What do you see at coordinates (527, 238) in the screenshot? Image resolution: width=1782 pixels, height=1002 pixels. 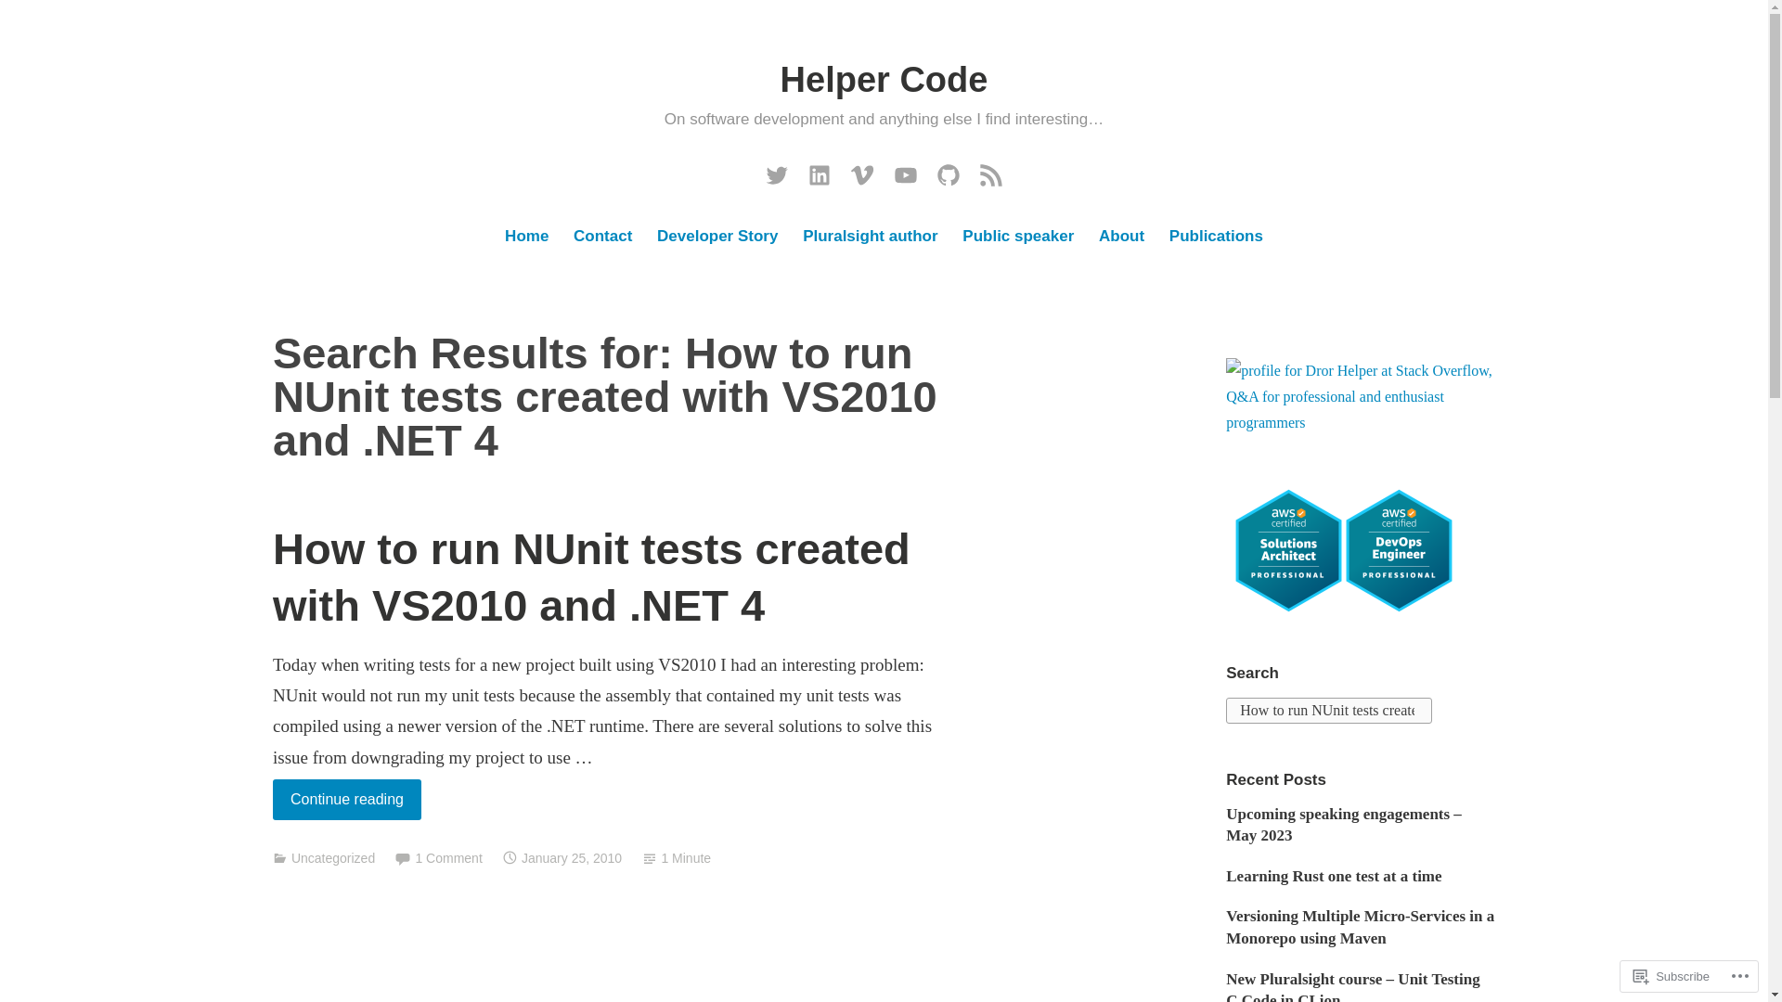 I see `Home` at bounding box center [527, 238].